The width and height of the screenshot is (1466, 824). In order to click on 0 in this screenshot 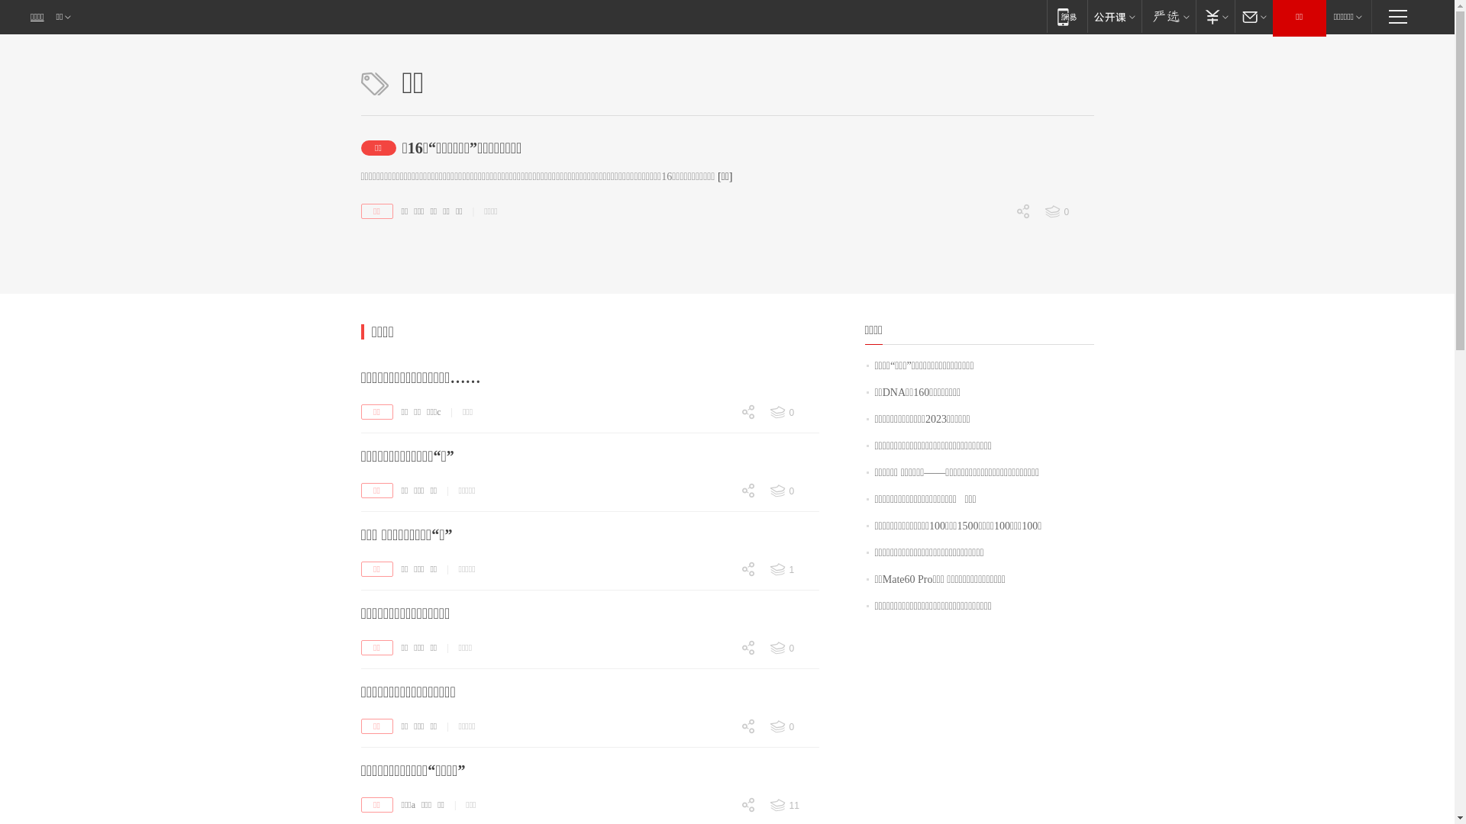, I will do `click(718, 754)`.